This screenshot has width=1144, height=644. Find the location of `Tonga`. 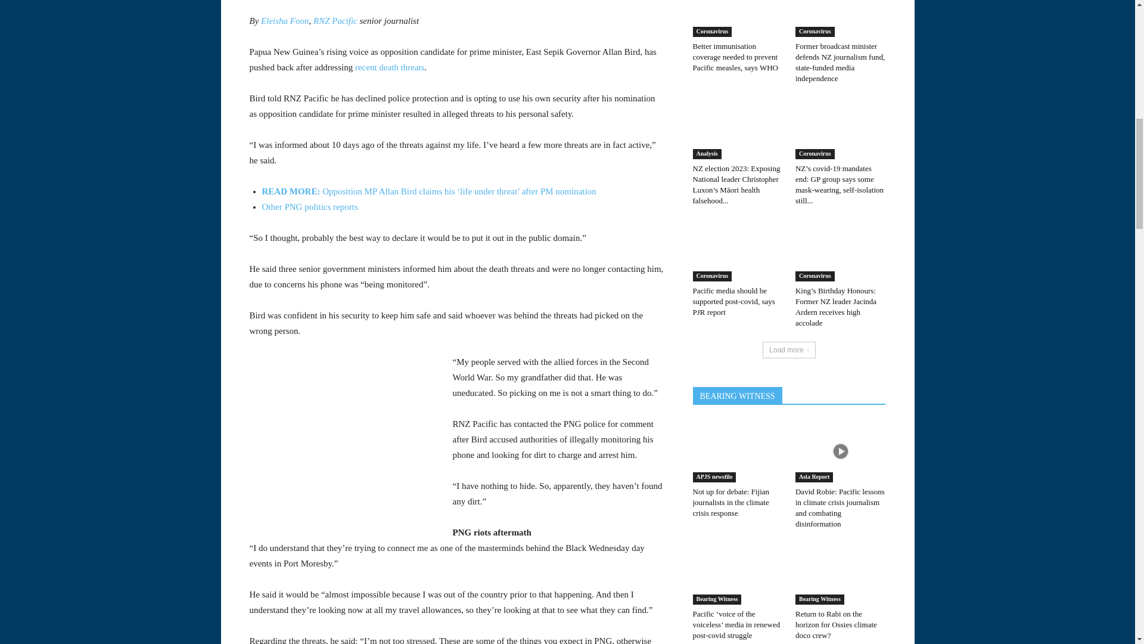

Tonga is located at coordinates (110, 27).